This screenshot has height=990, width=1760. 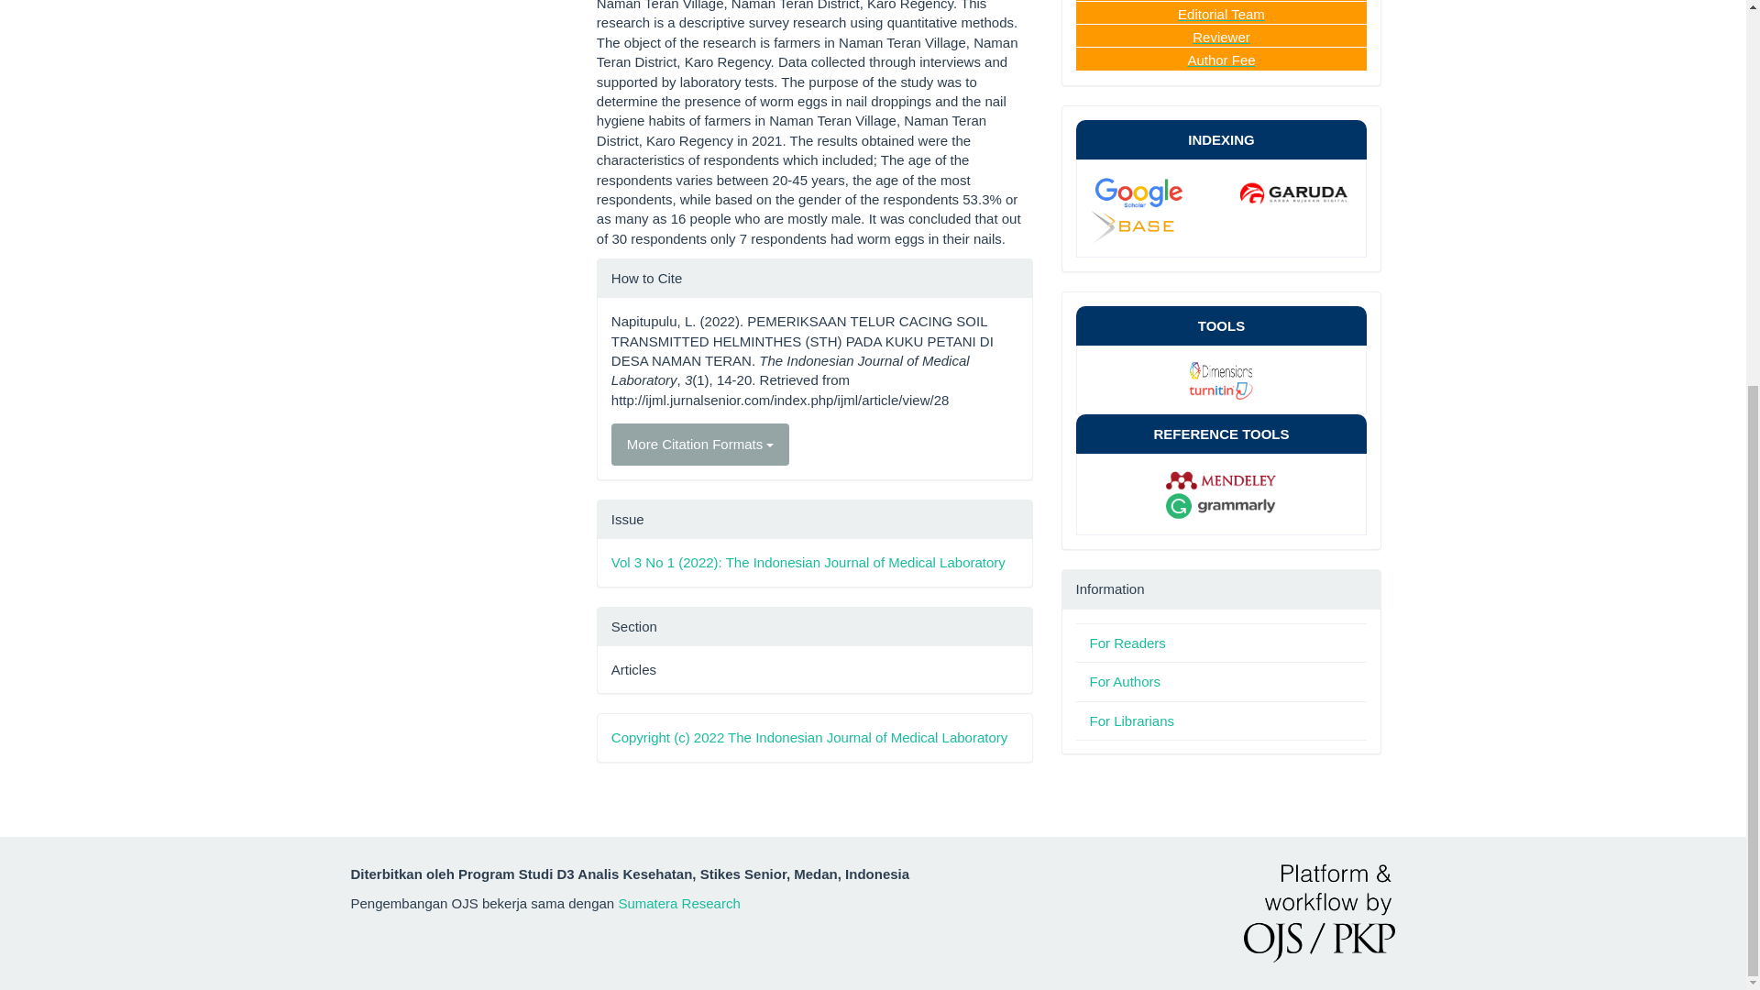 I want to click on Editorial Team, so click(x=1221, y=13).